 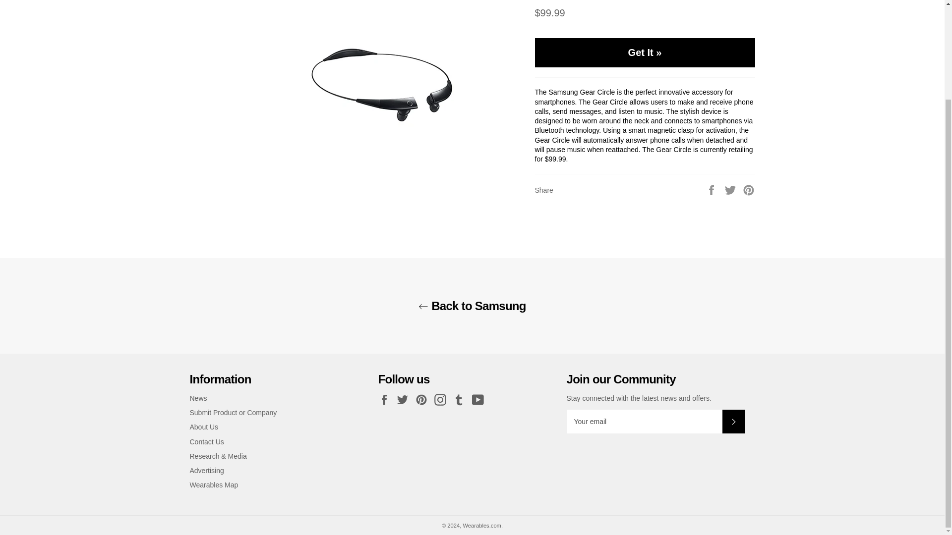 What do you see at coordinates (442, 399) in the screenshot?
I see `Wearables.com on Instagram` at bounding box center [442, 399].